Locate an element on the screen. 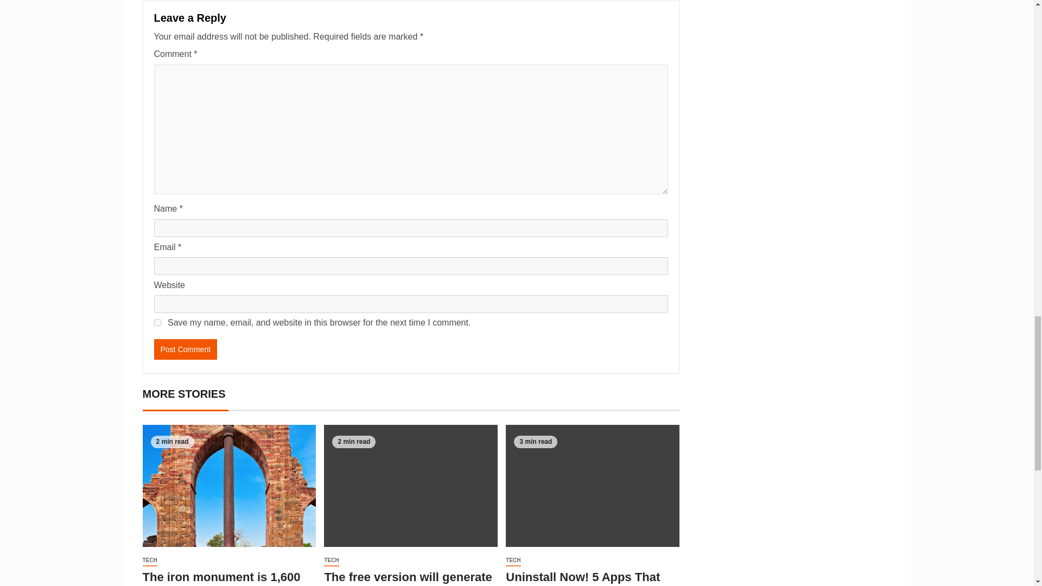 The height and width of the screenshot is (586, 1042). yes is located at coordinates (157, 322).